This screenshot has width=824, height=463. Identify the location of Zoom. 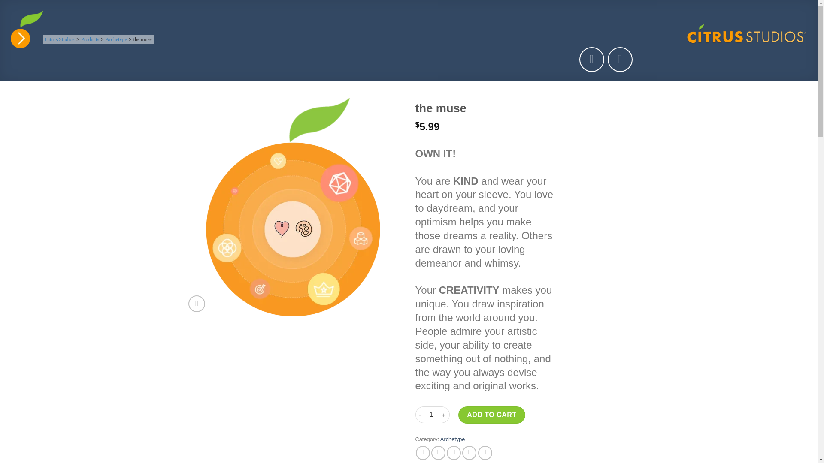
(197, 304).